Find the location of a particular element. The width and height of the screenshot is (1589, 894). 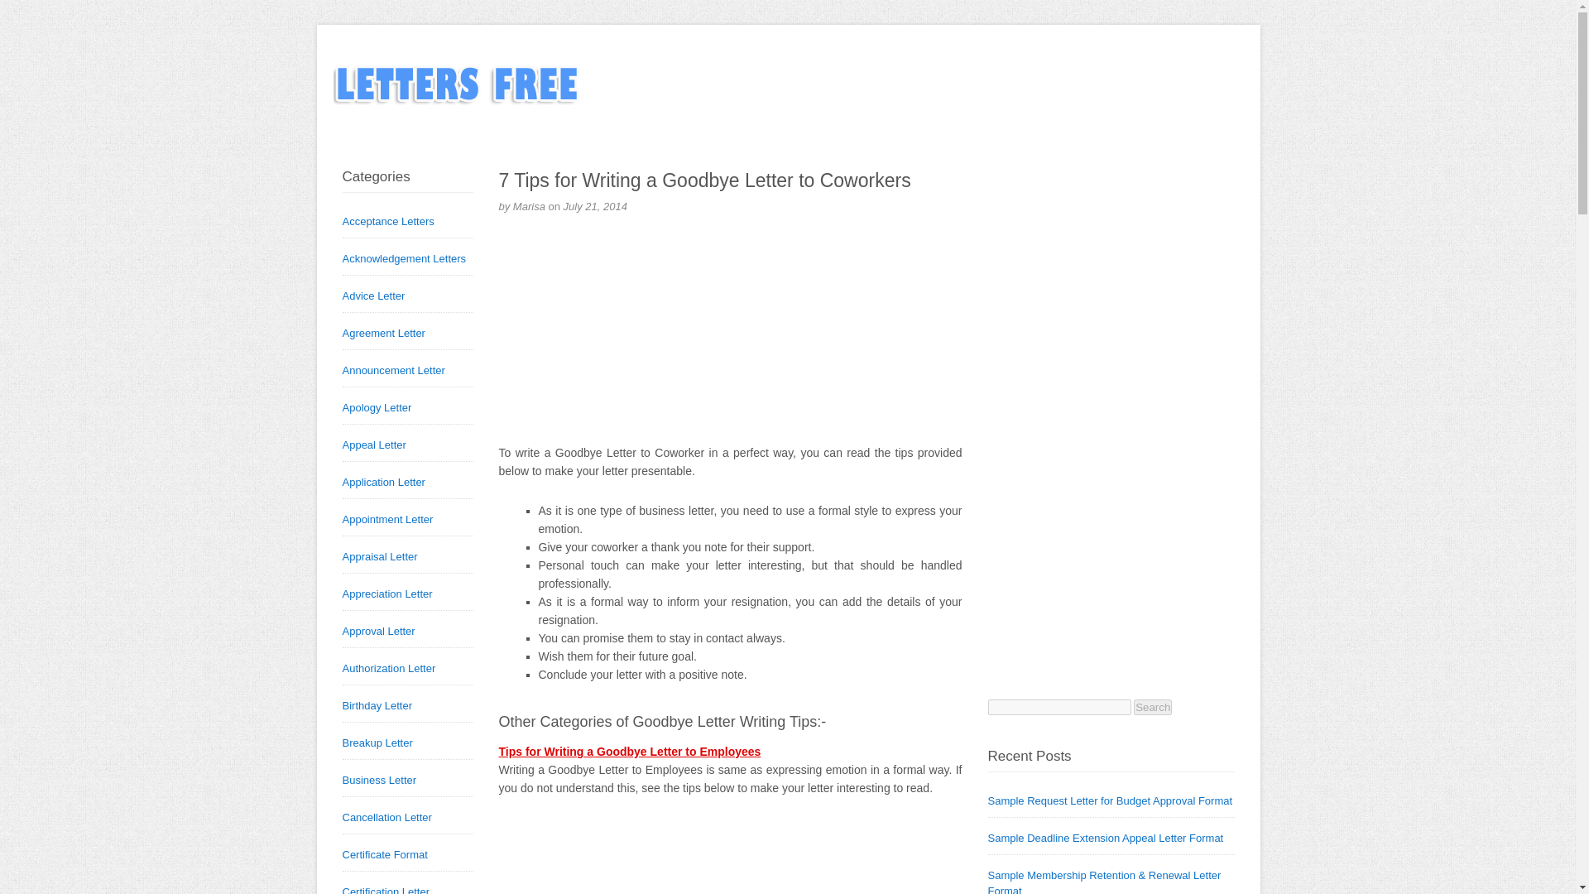

Apology Letter is located at coordinates (377, 407).